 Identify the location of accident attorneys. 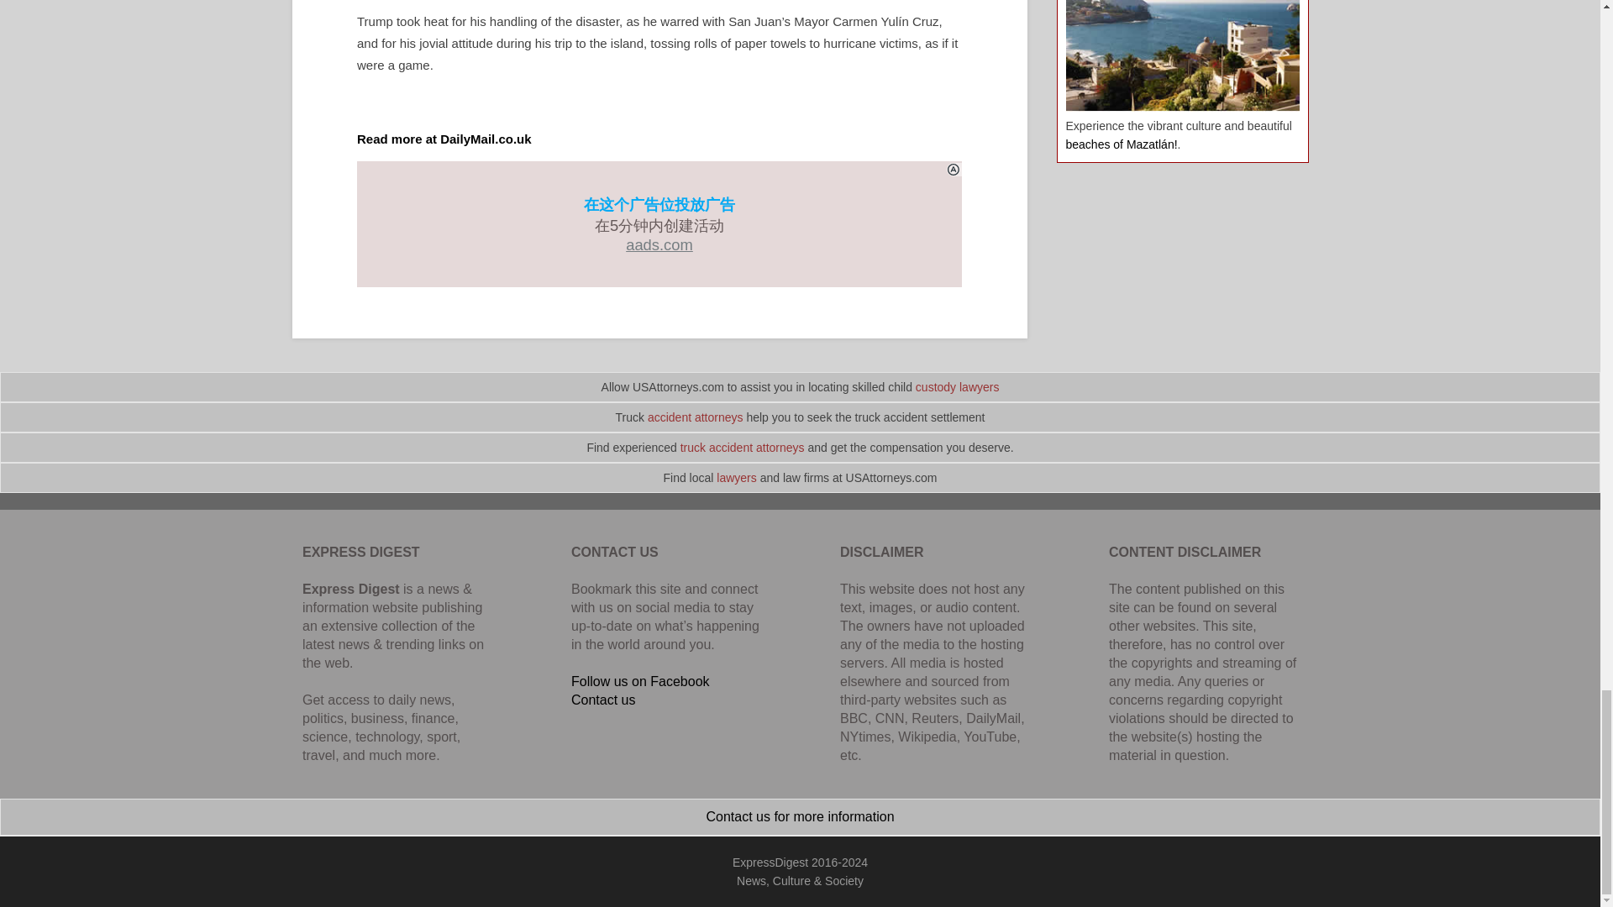
(696, 417).